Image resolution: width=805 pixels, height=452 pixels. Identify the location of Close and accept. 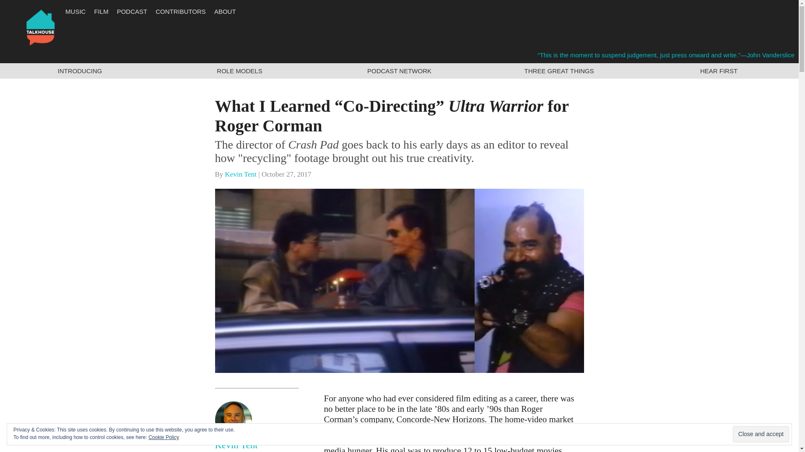
(761, 434).